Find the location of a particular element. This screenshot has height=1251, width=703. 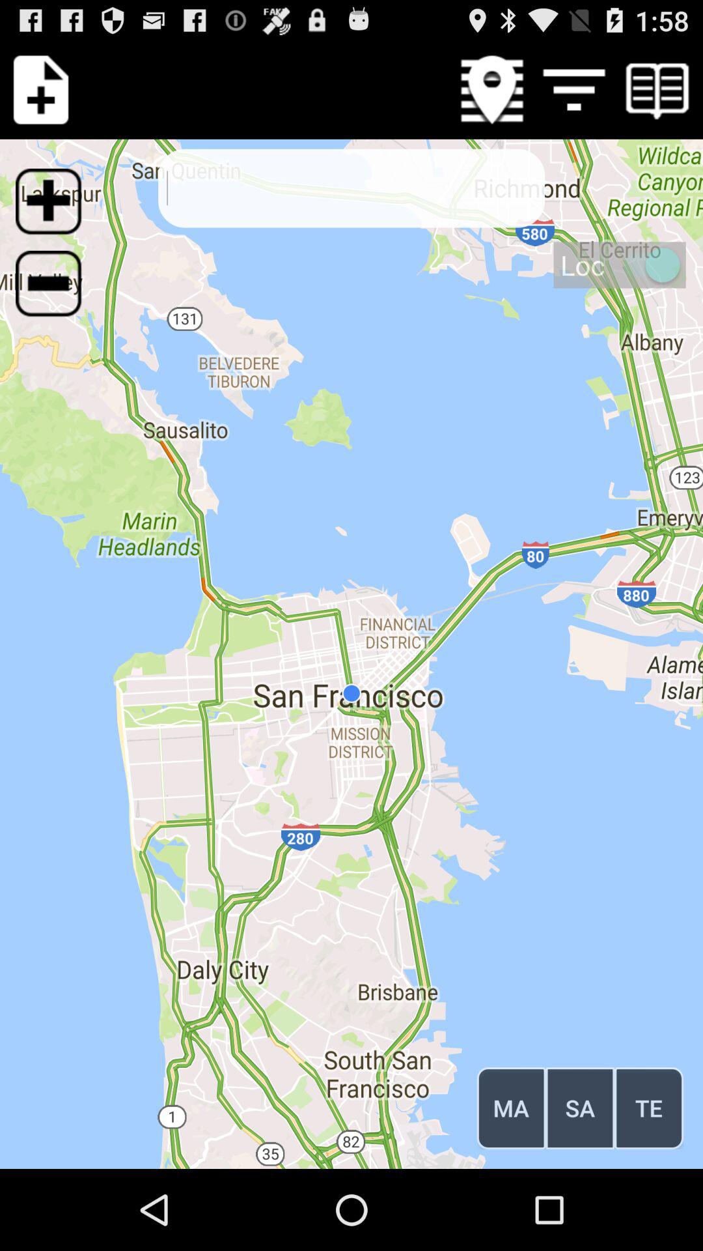

open ma item is located at coordinates (511, 1108).